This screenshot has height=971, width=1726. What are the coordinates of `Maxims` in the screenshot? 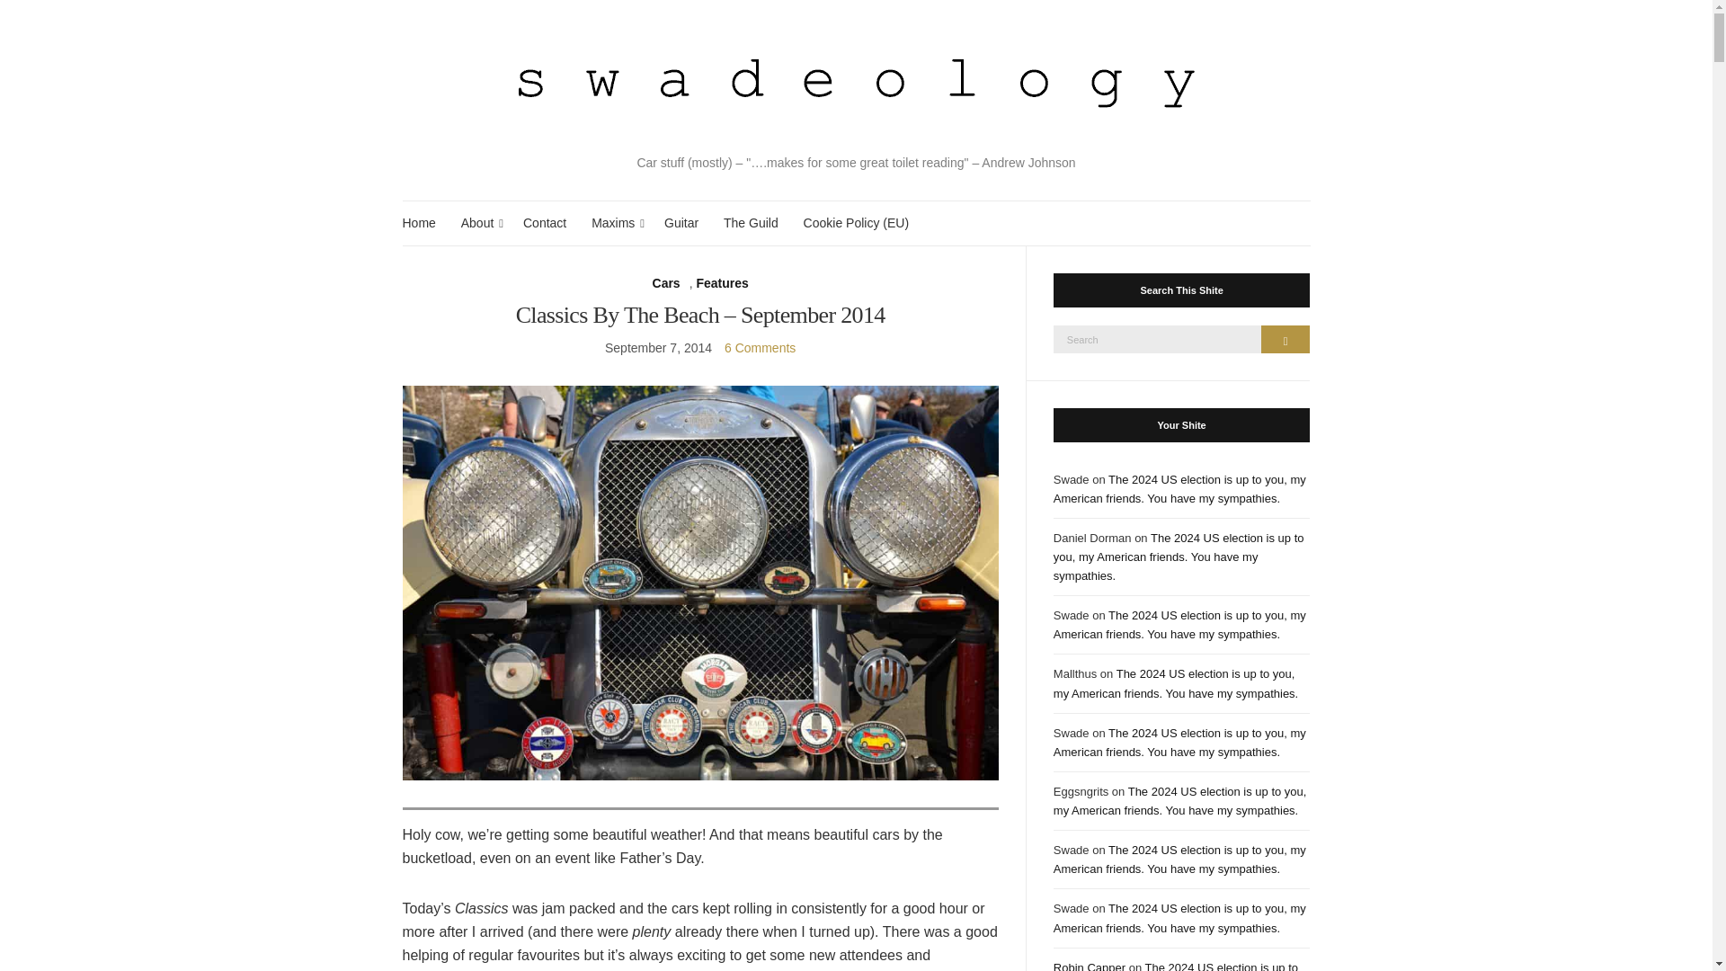 It's located at (615, 223).